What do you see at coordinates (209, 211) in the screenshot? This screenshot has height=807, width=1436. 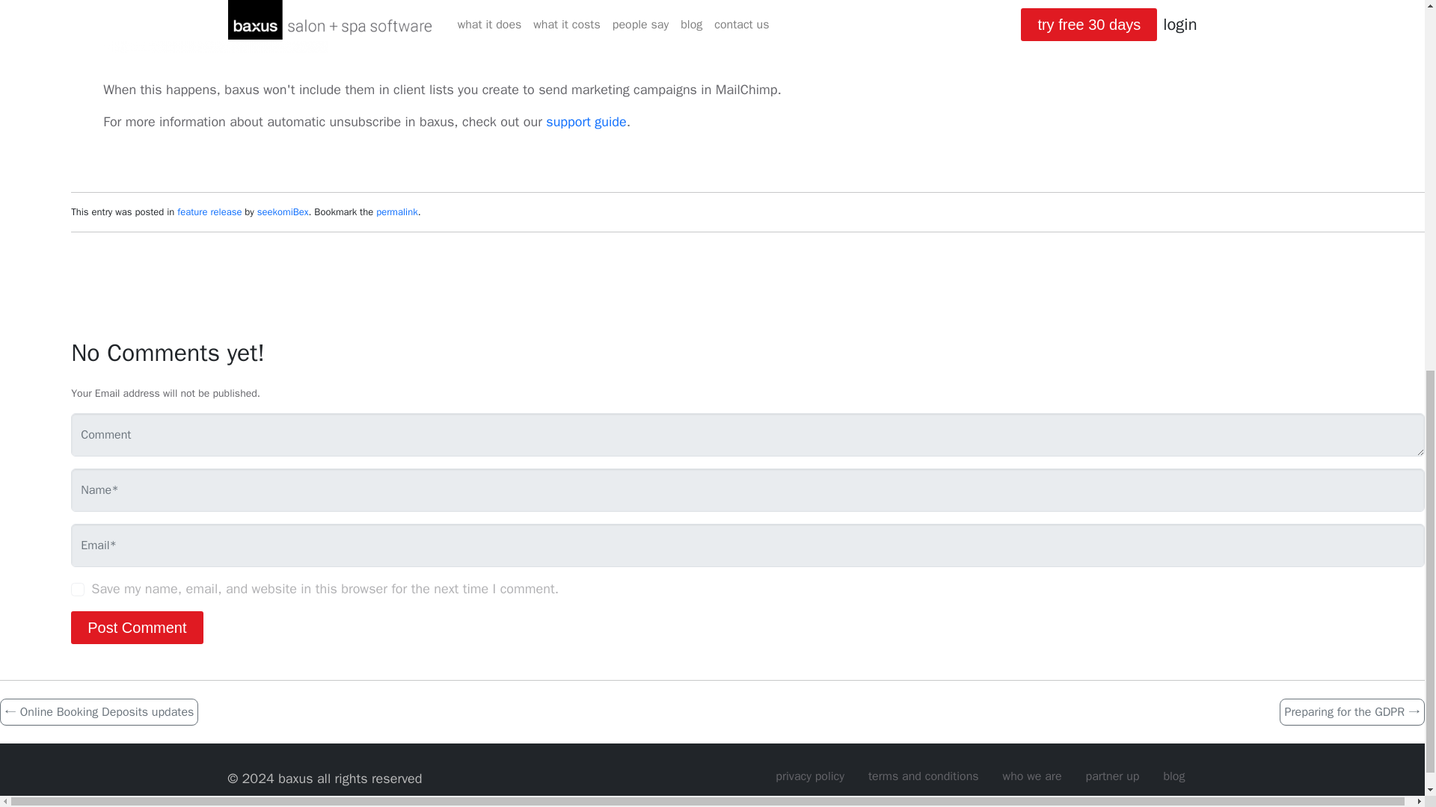 I see `feature release` at bounding box center [209, 211].